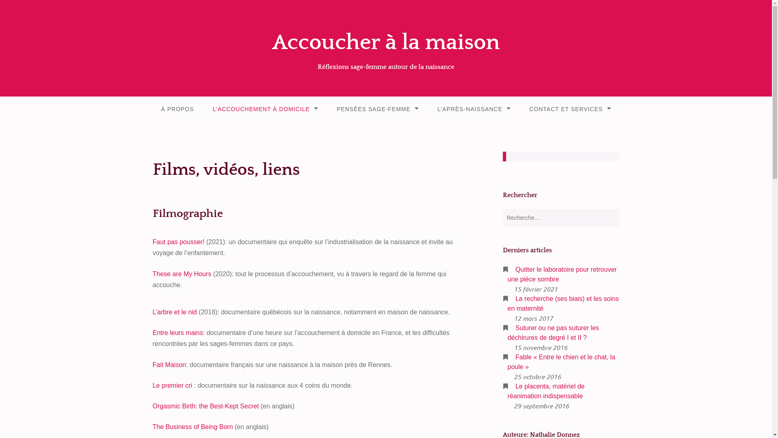  Describe the element at coordinates (178, 242) in the screenshot. I see `Faut pas pousser!` at that location.